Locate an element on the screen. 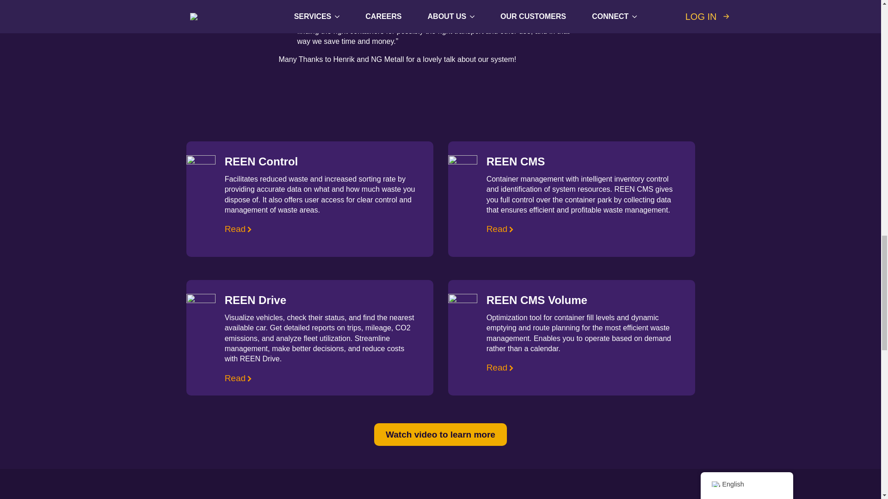  Read is located at coordinates (501, 367).